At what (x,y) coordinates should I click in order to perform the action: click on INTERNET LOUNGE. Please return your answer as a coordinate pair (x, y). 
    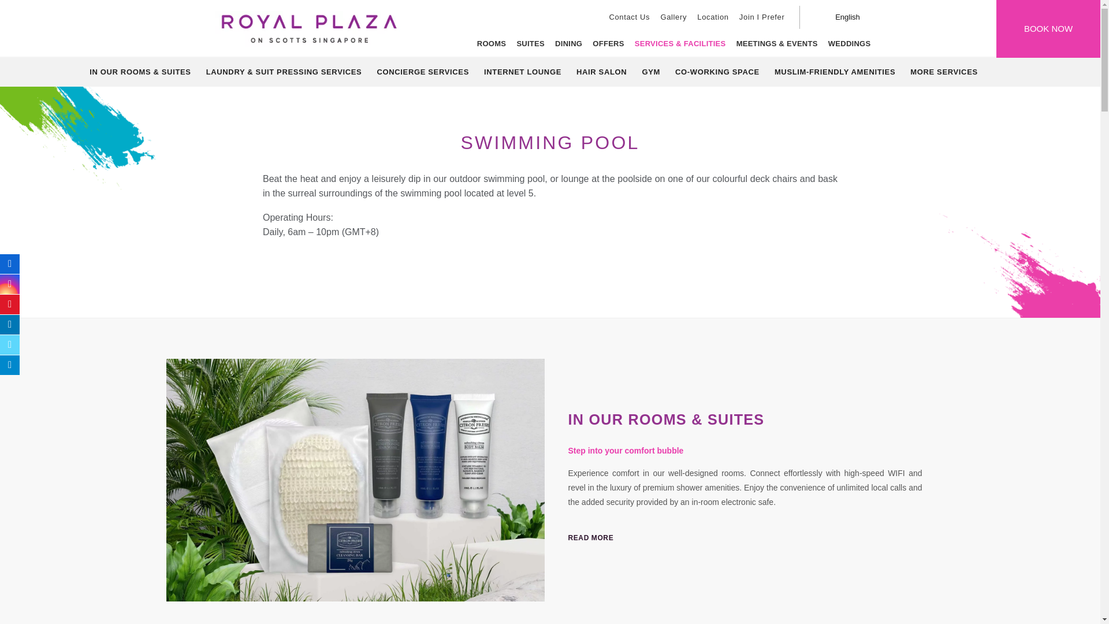
    Looking at the image, I should click on (522, 72).